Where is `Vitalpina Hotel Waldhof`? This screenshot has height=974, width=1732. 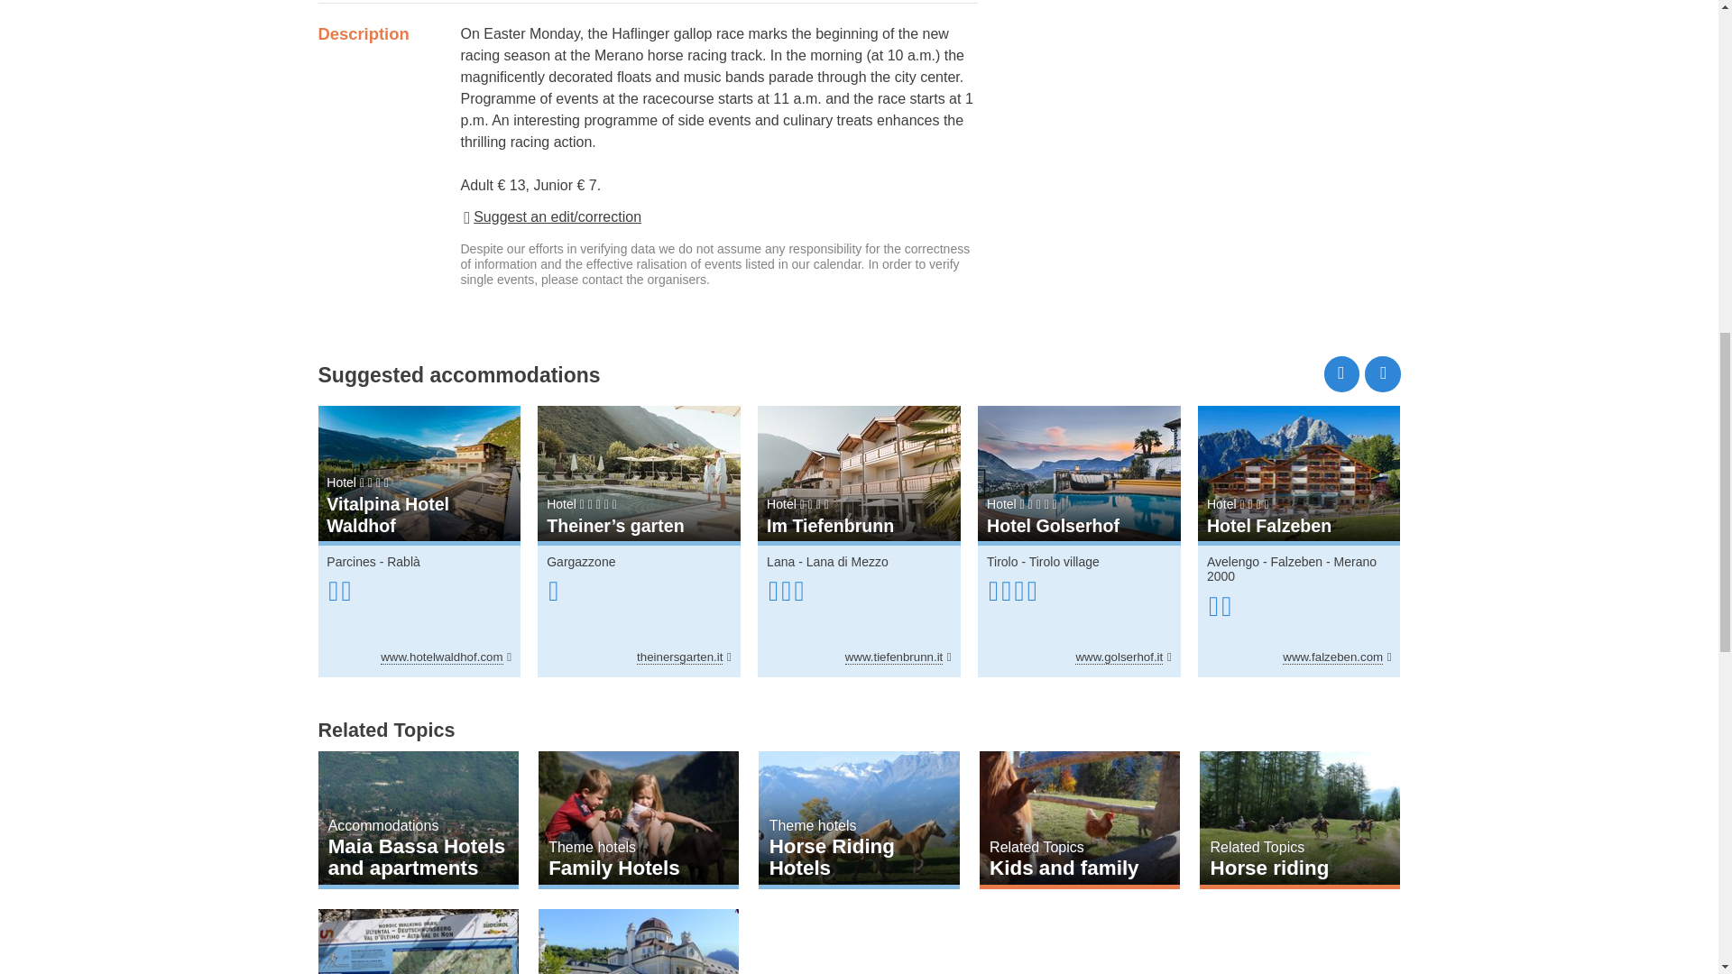
Vitalpina Hotel Waldhof is located at coordinates (419, 473).